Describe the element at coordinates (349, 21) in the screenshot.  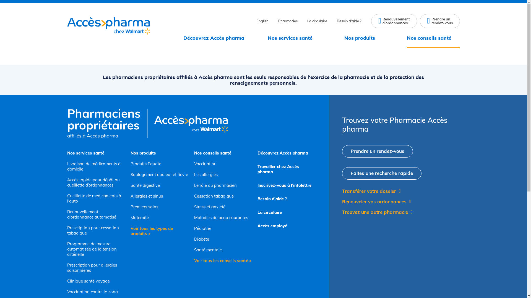
I see `Besoin d'aide ?` at that location.